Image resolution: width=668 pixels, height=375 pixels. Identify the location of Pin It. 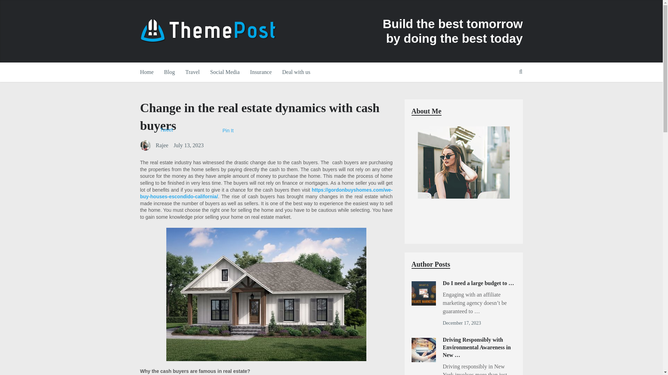
(228, 131).